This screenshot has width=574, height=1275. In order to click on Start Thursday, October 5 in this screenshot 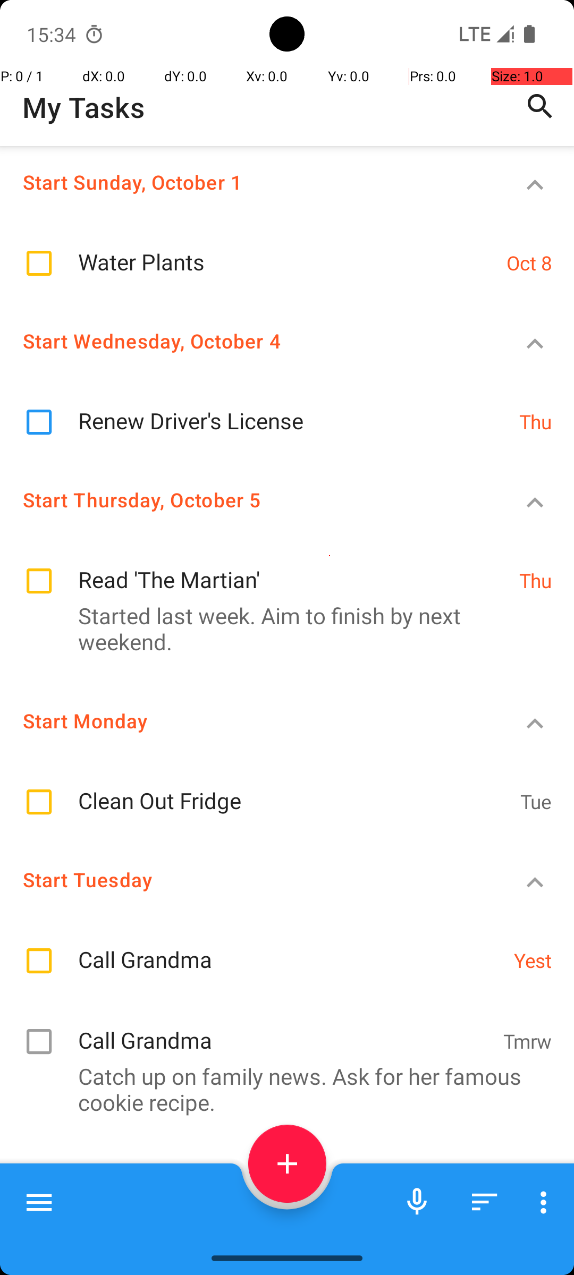, I will do `click(248, 499)`.